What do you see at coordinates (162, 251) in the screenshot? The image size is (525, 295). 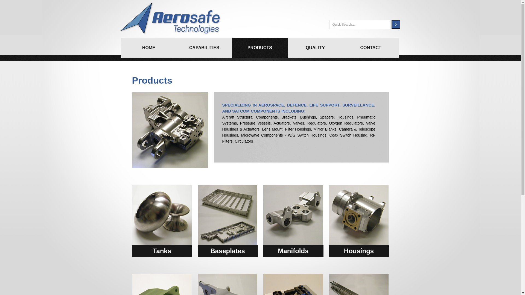 I see `Tanks` at bounding box center [162, 251].